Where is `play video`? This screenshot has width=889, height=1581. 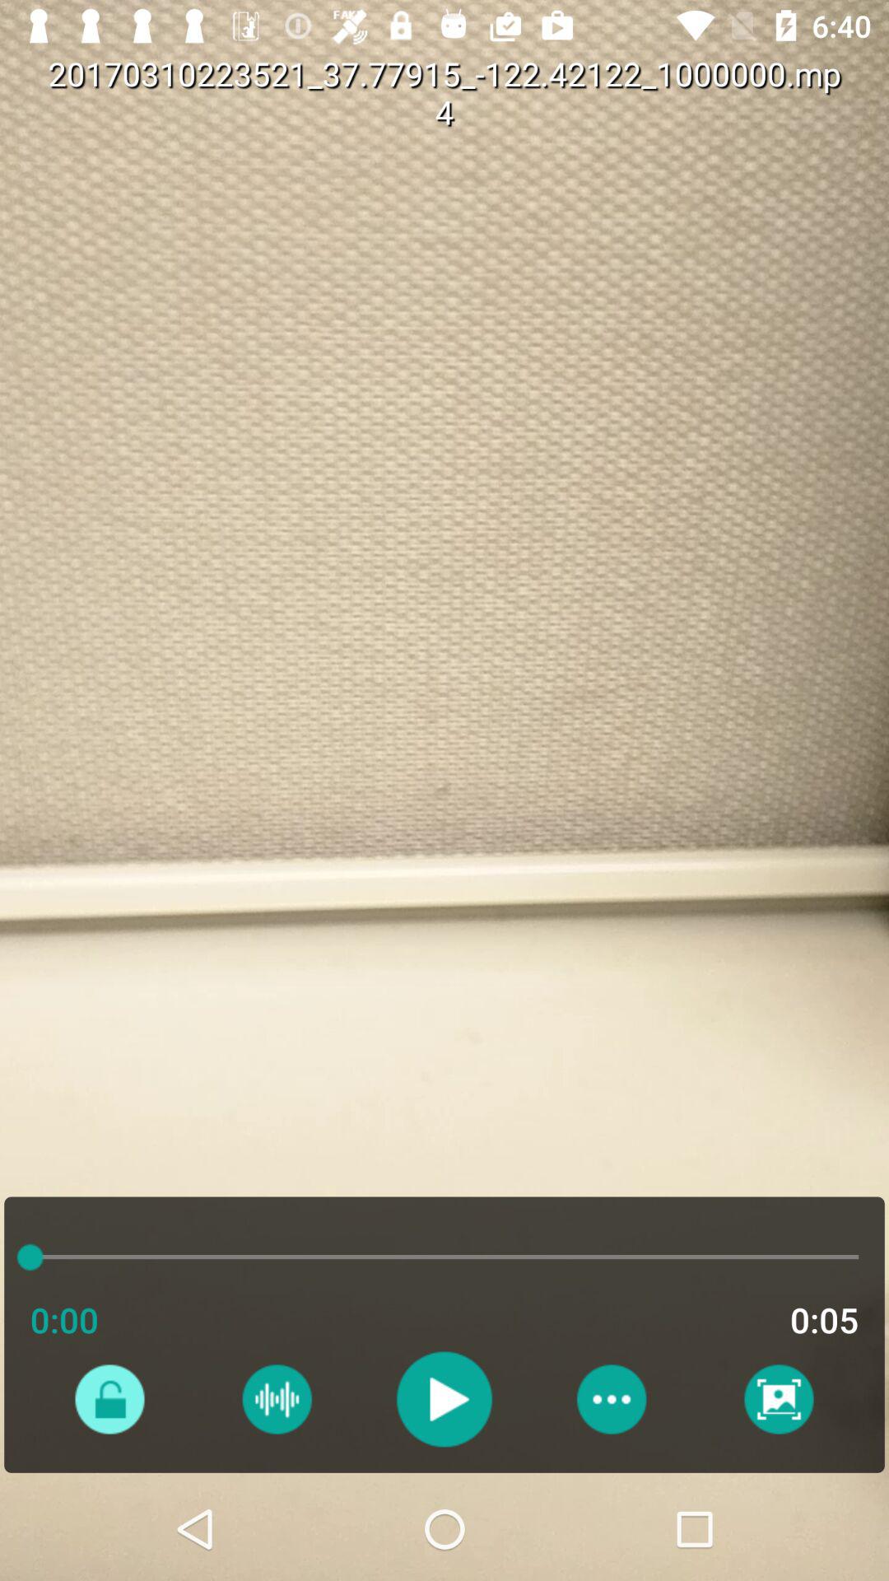
play video is located at coordinates (444, 1399).